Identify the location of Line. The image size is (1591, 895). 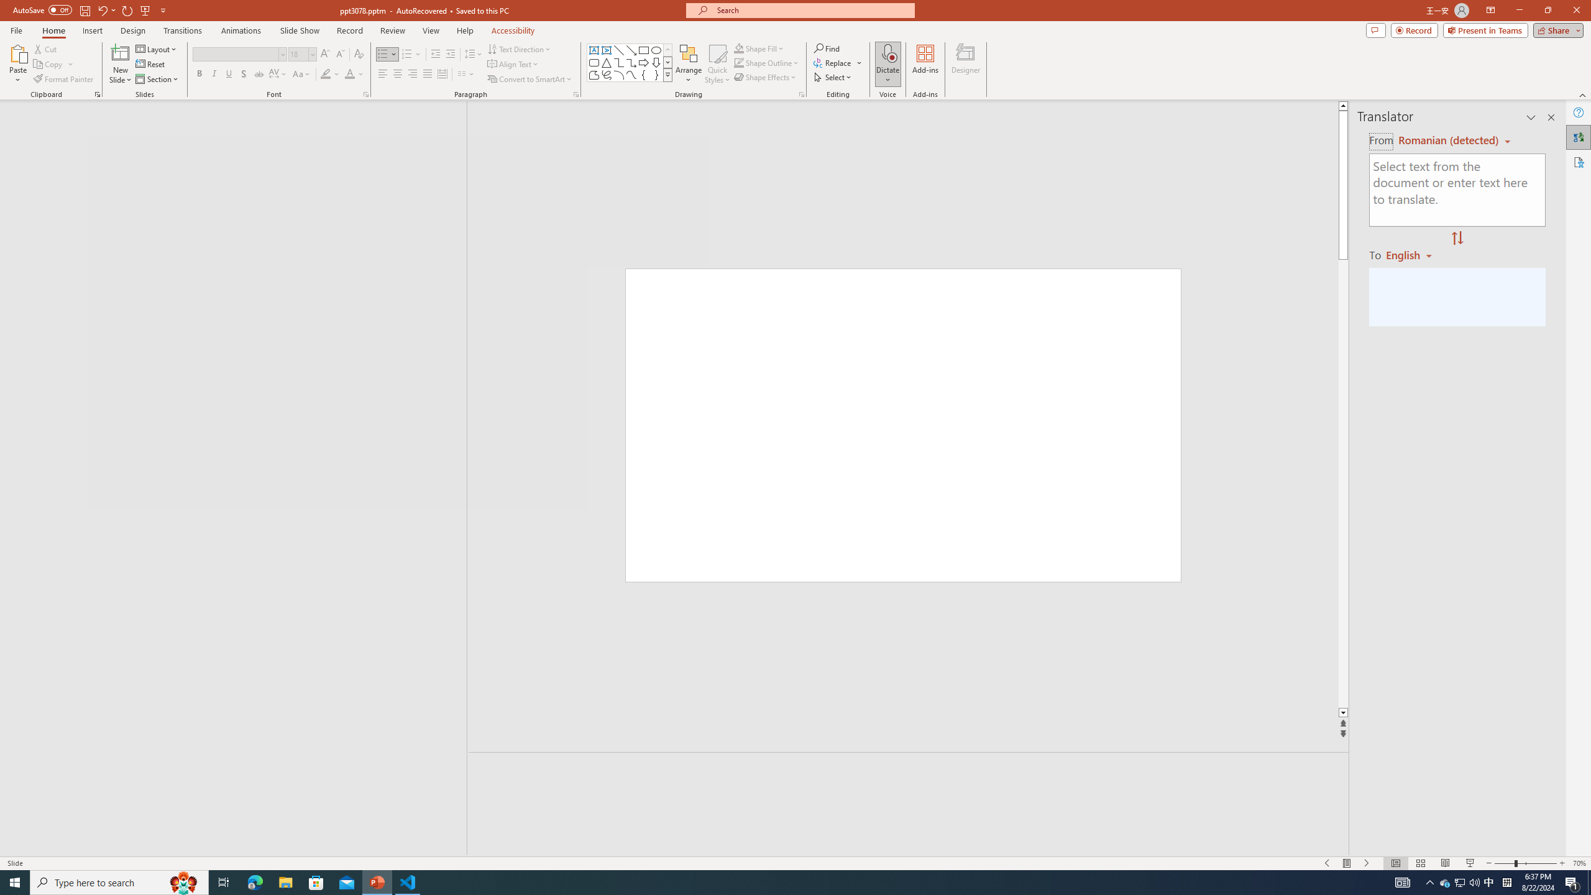
(619, 50).